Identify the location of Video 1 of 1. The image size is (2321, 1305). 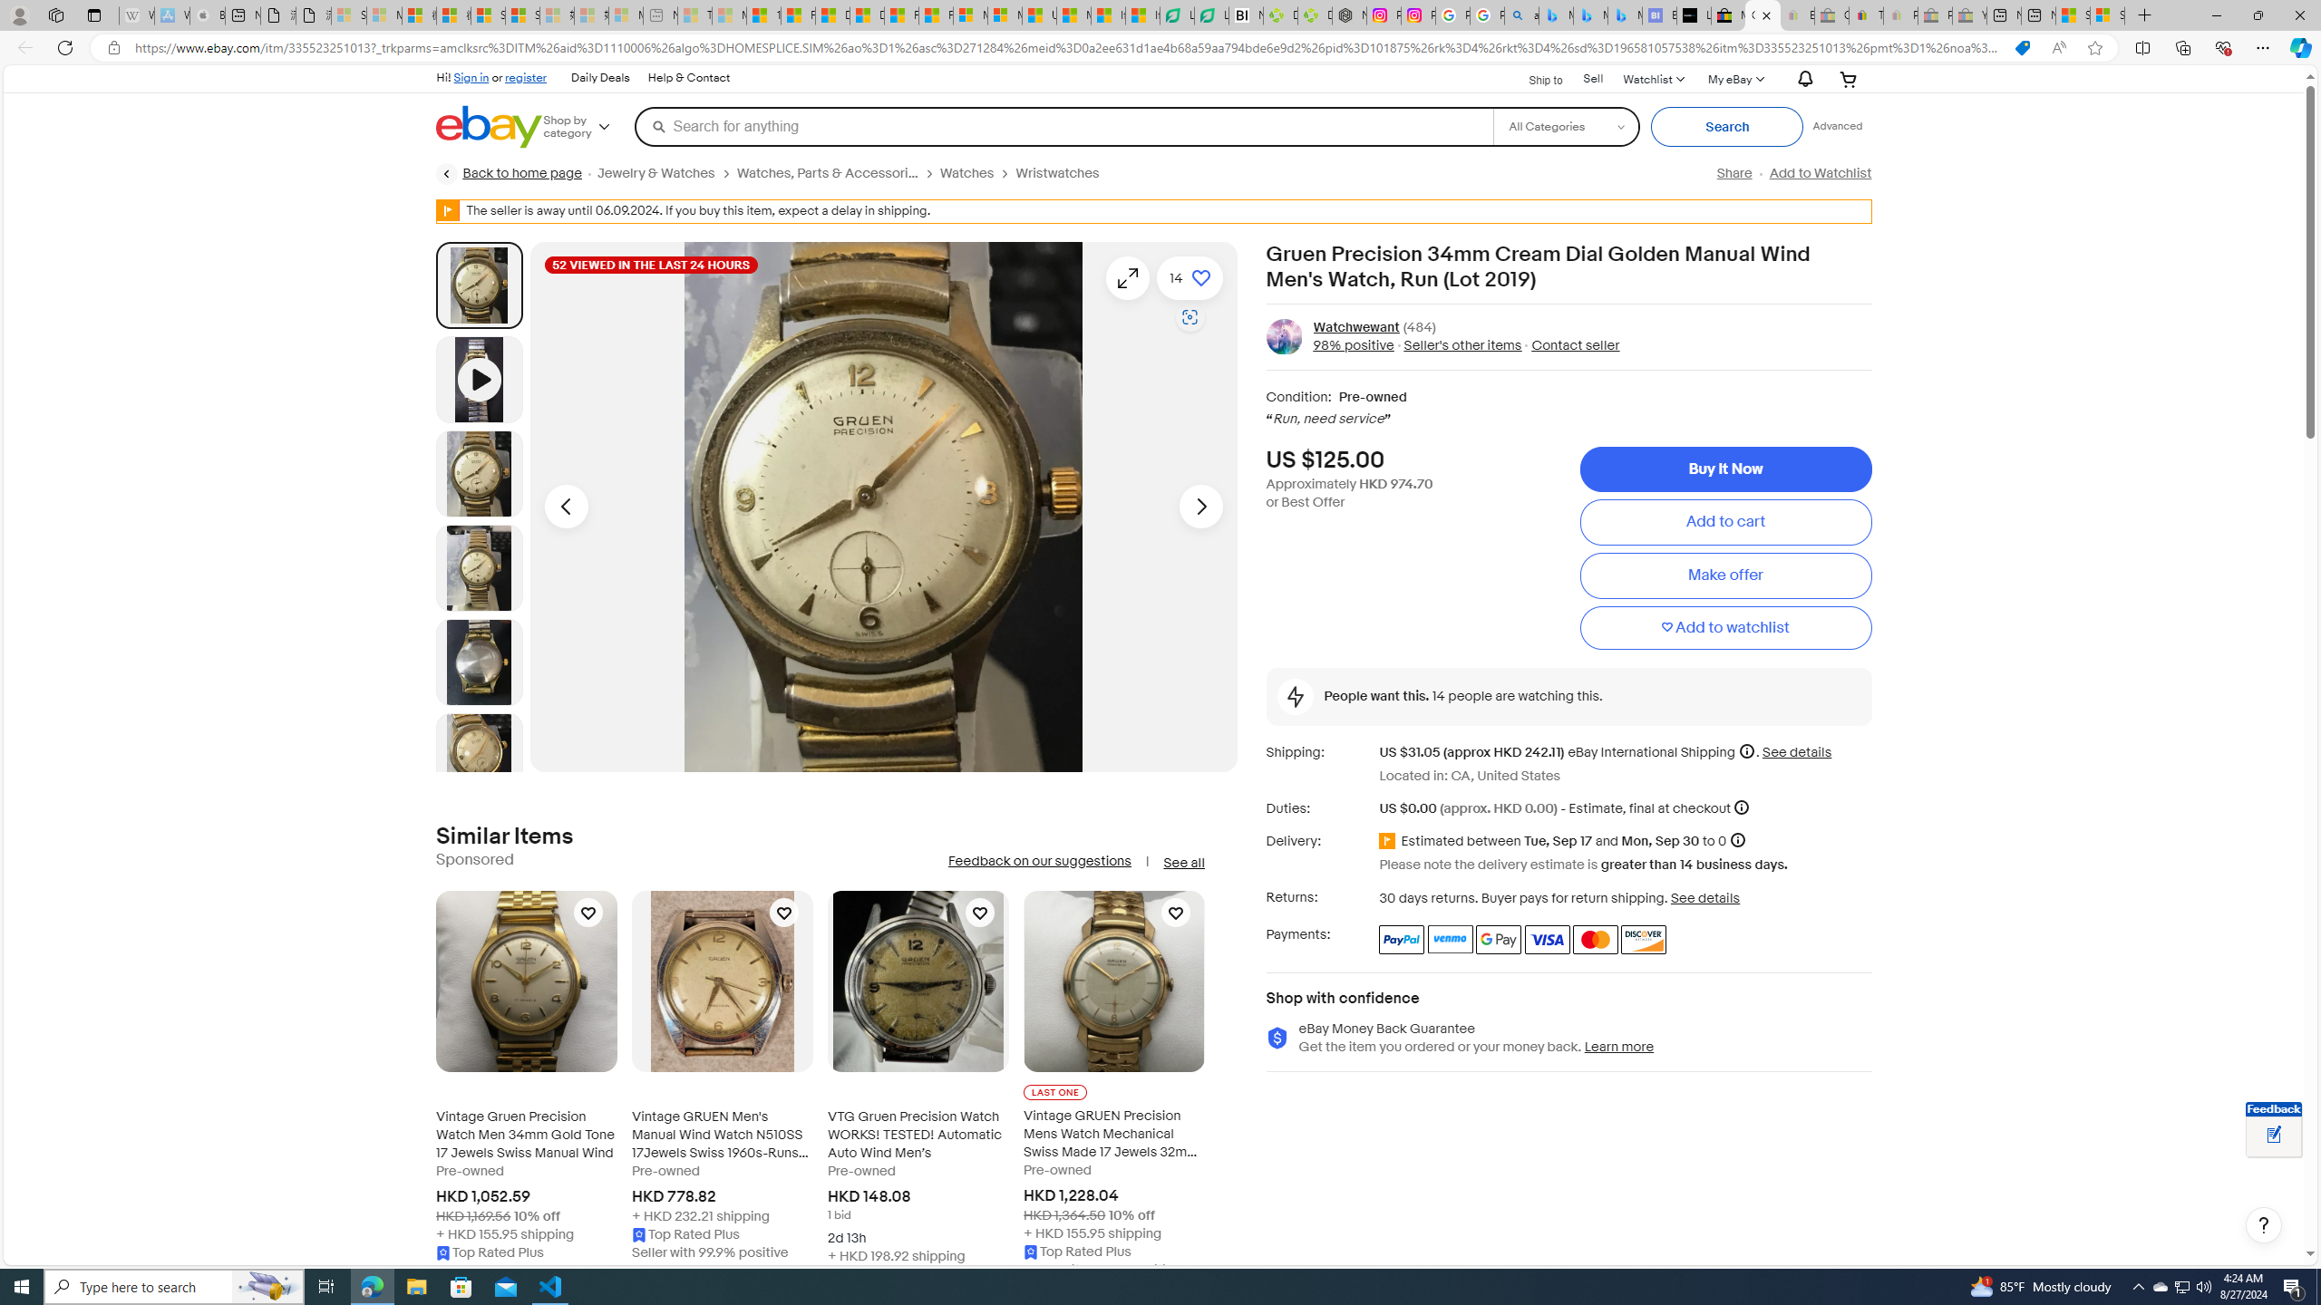
(479, 379).